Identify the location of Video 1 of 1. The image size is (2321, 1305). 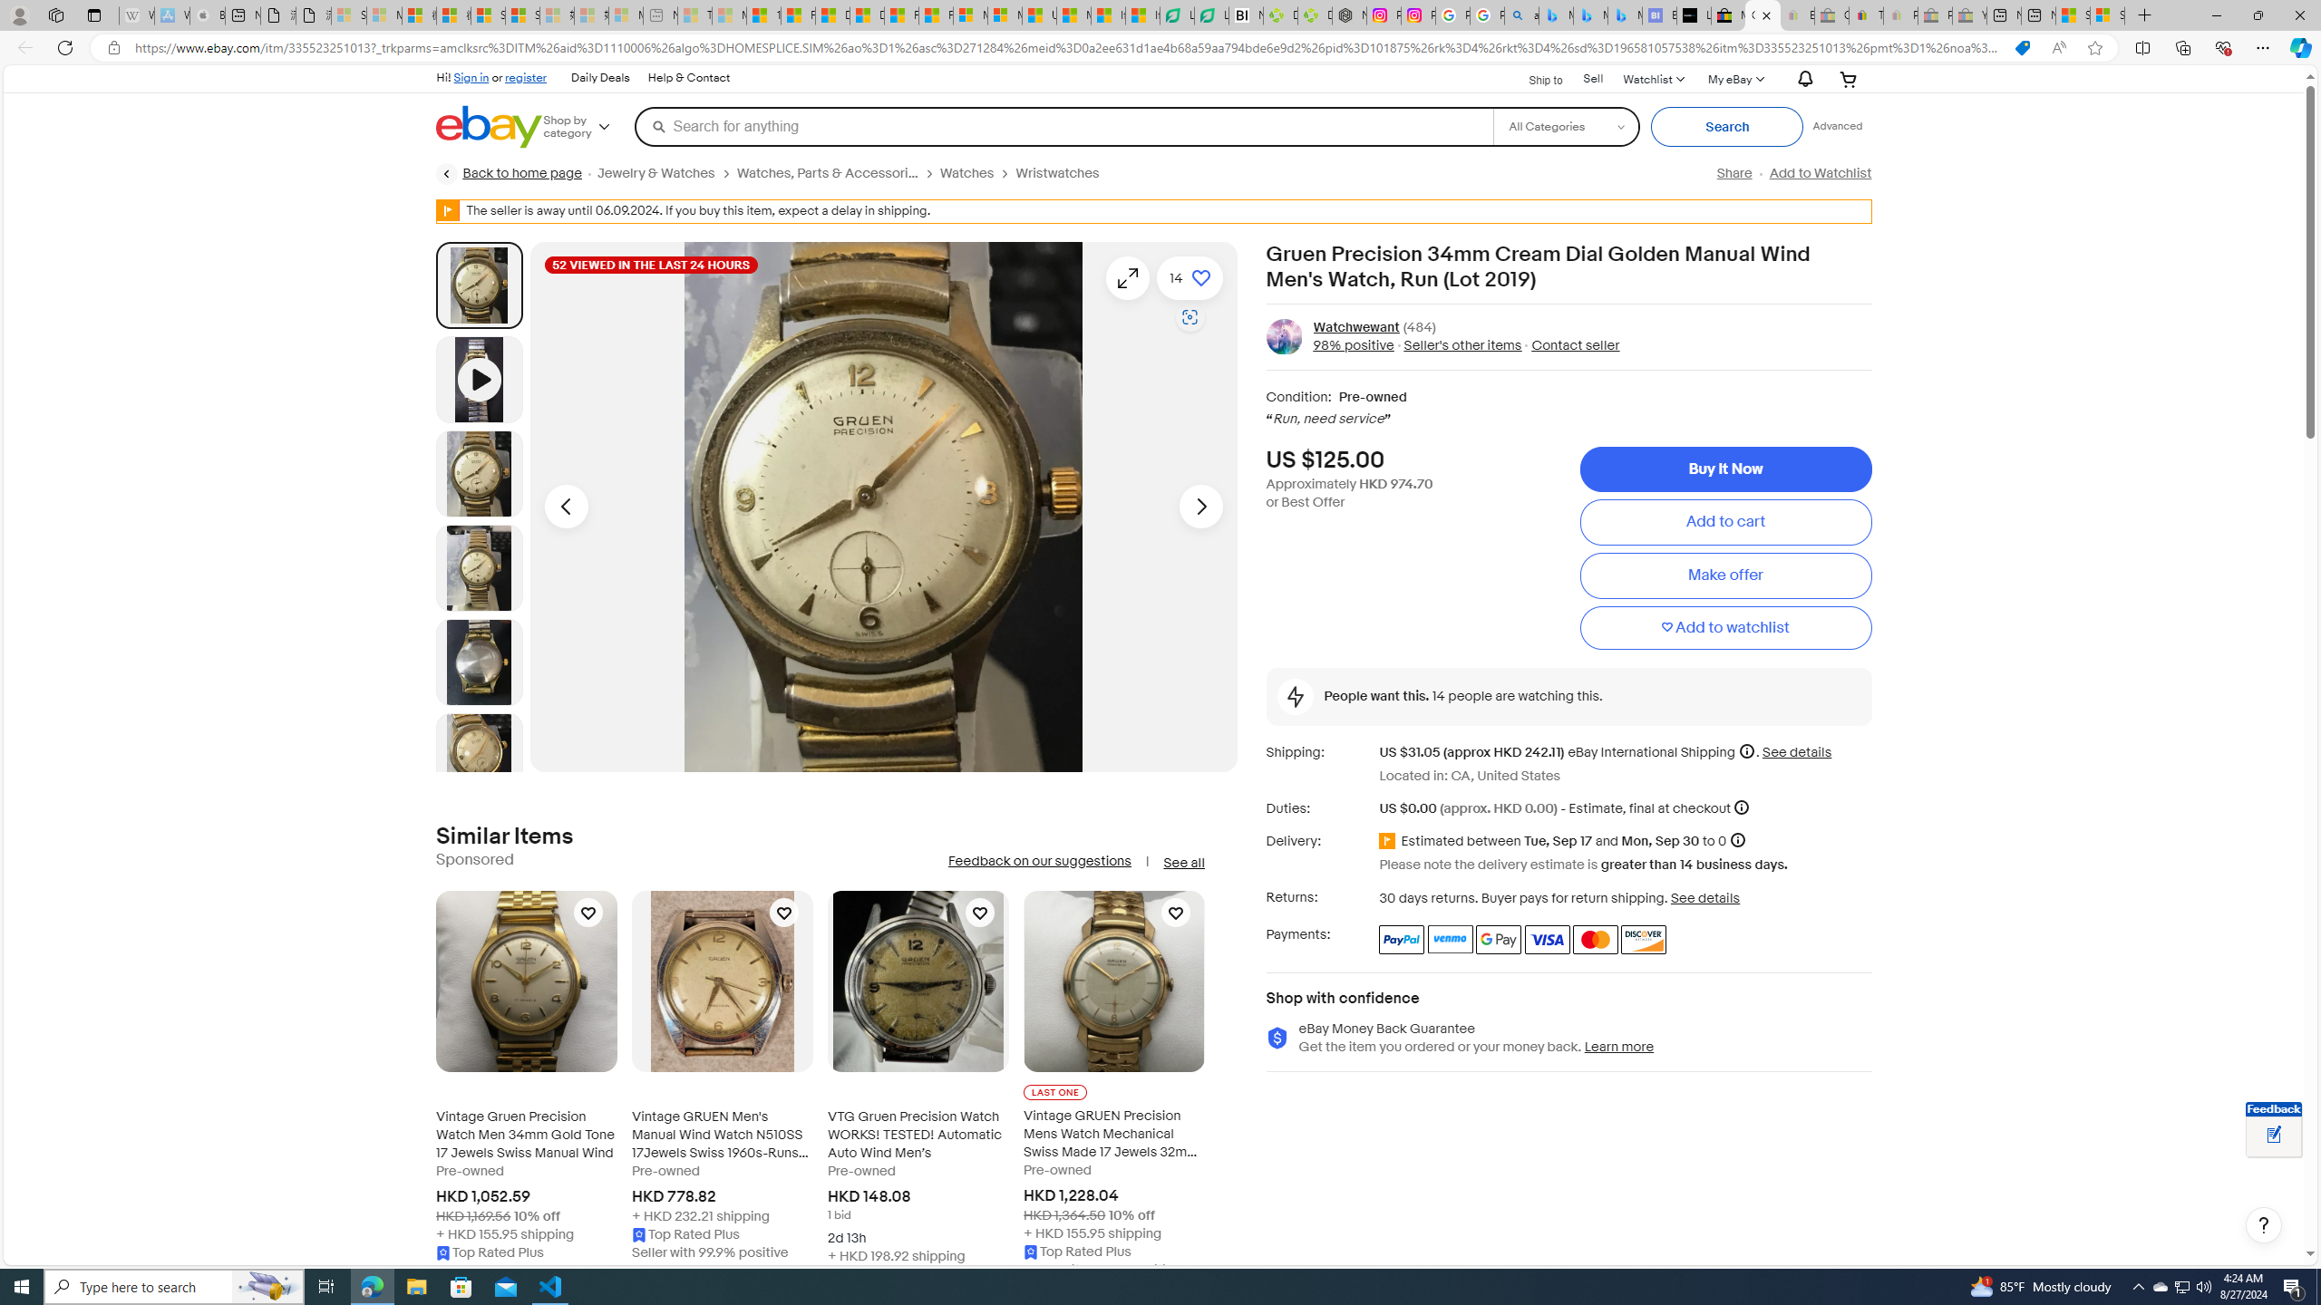
(479, 379).